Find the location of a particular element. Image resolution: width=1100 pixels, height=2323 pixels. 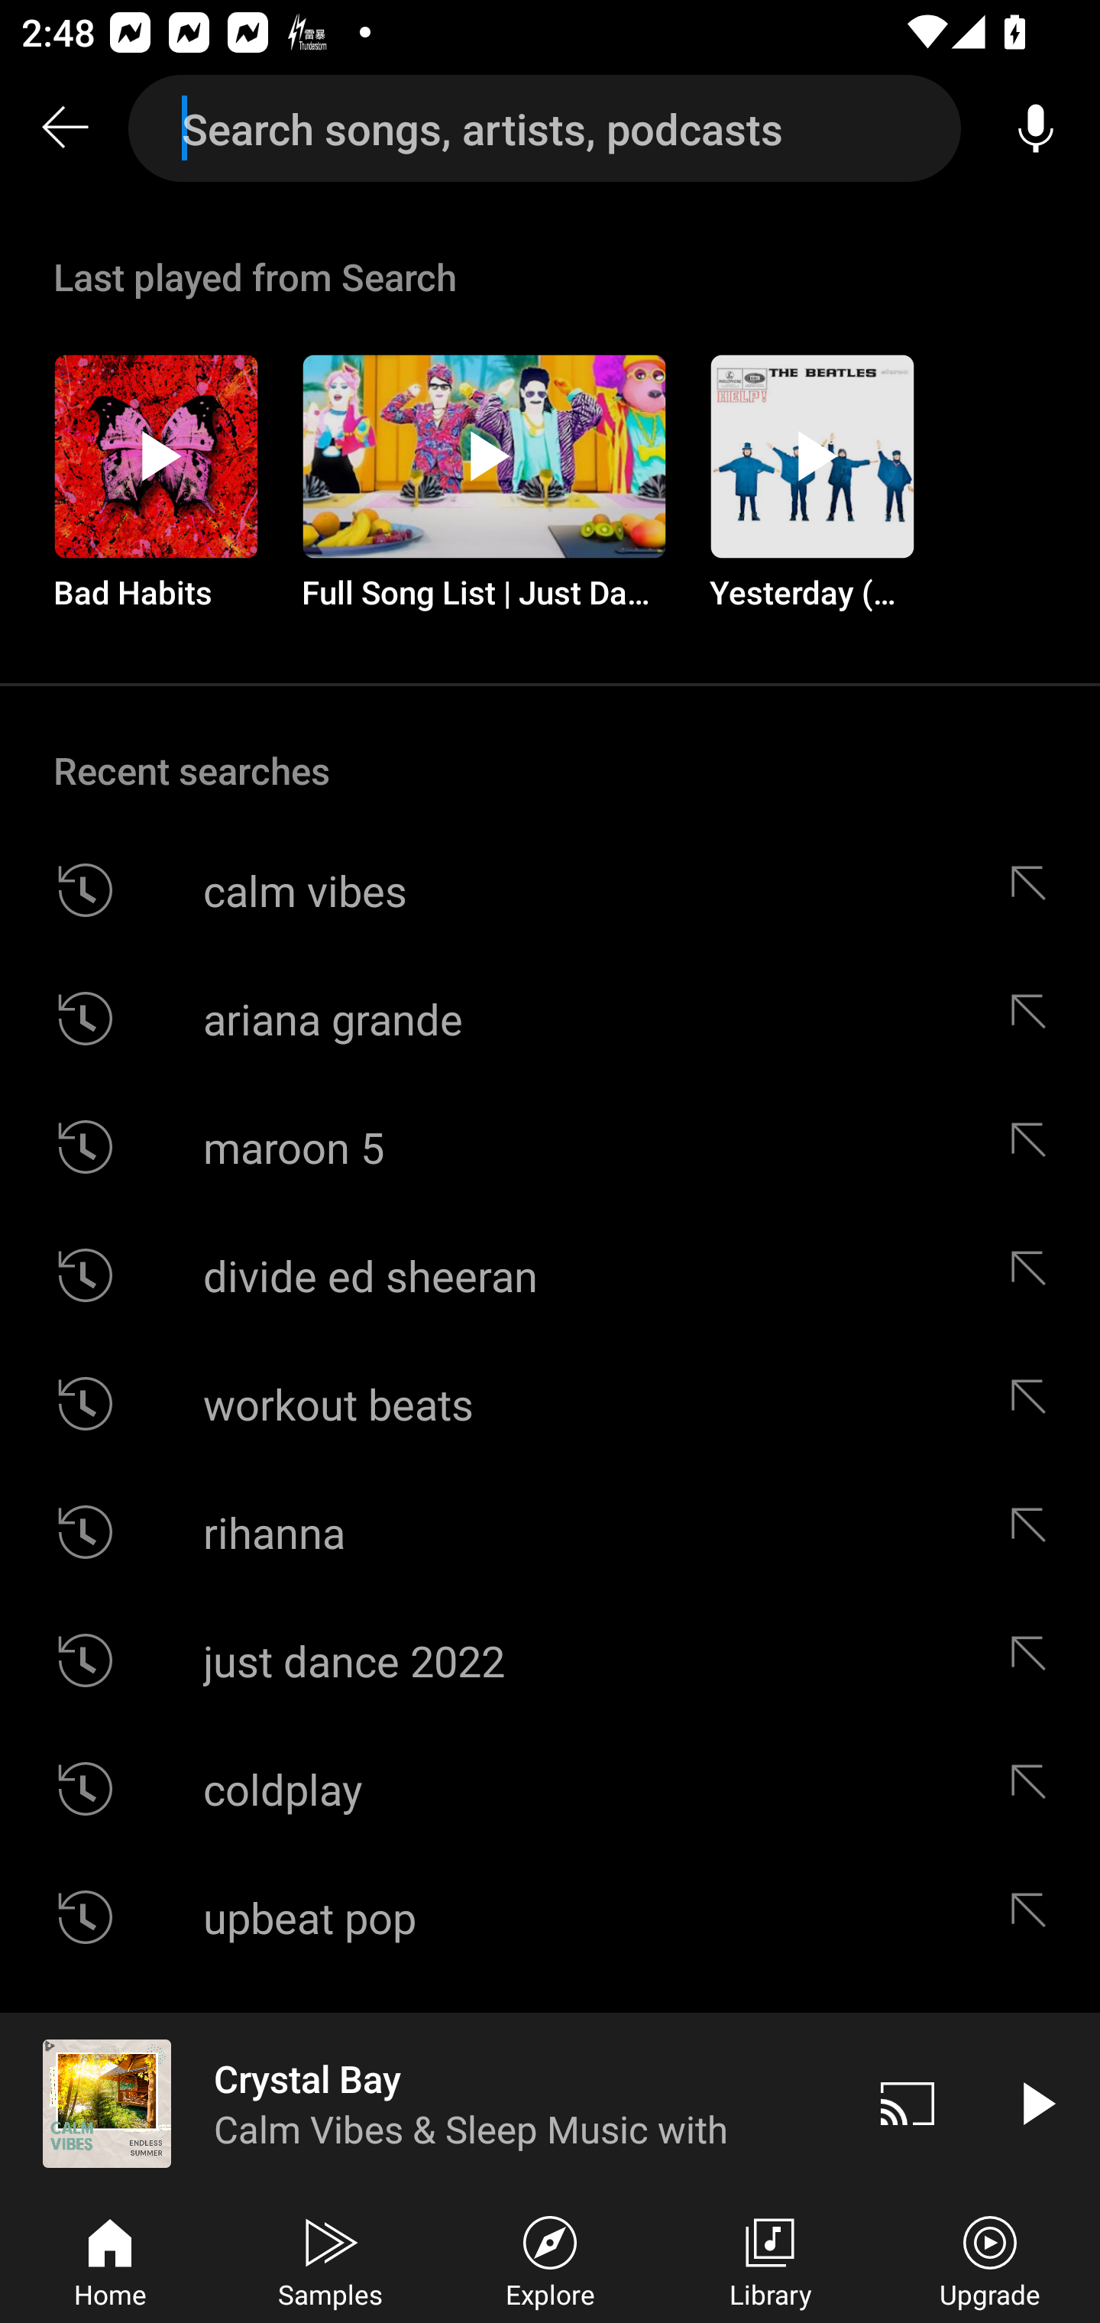

Edit suggestion calm vibes is located at coordinates (1035, 891).